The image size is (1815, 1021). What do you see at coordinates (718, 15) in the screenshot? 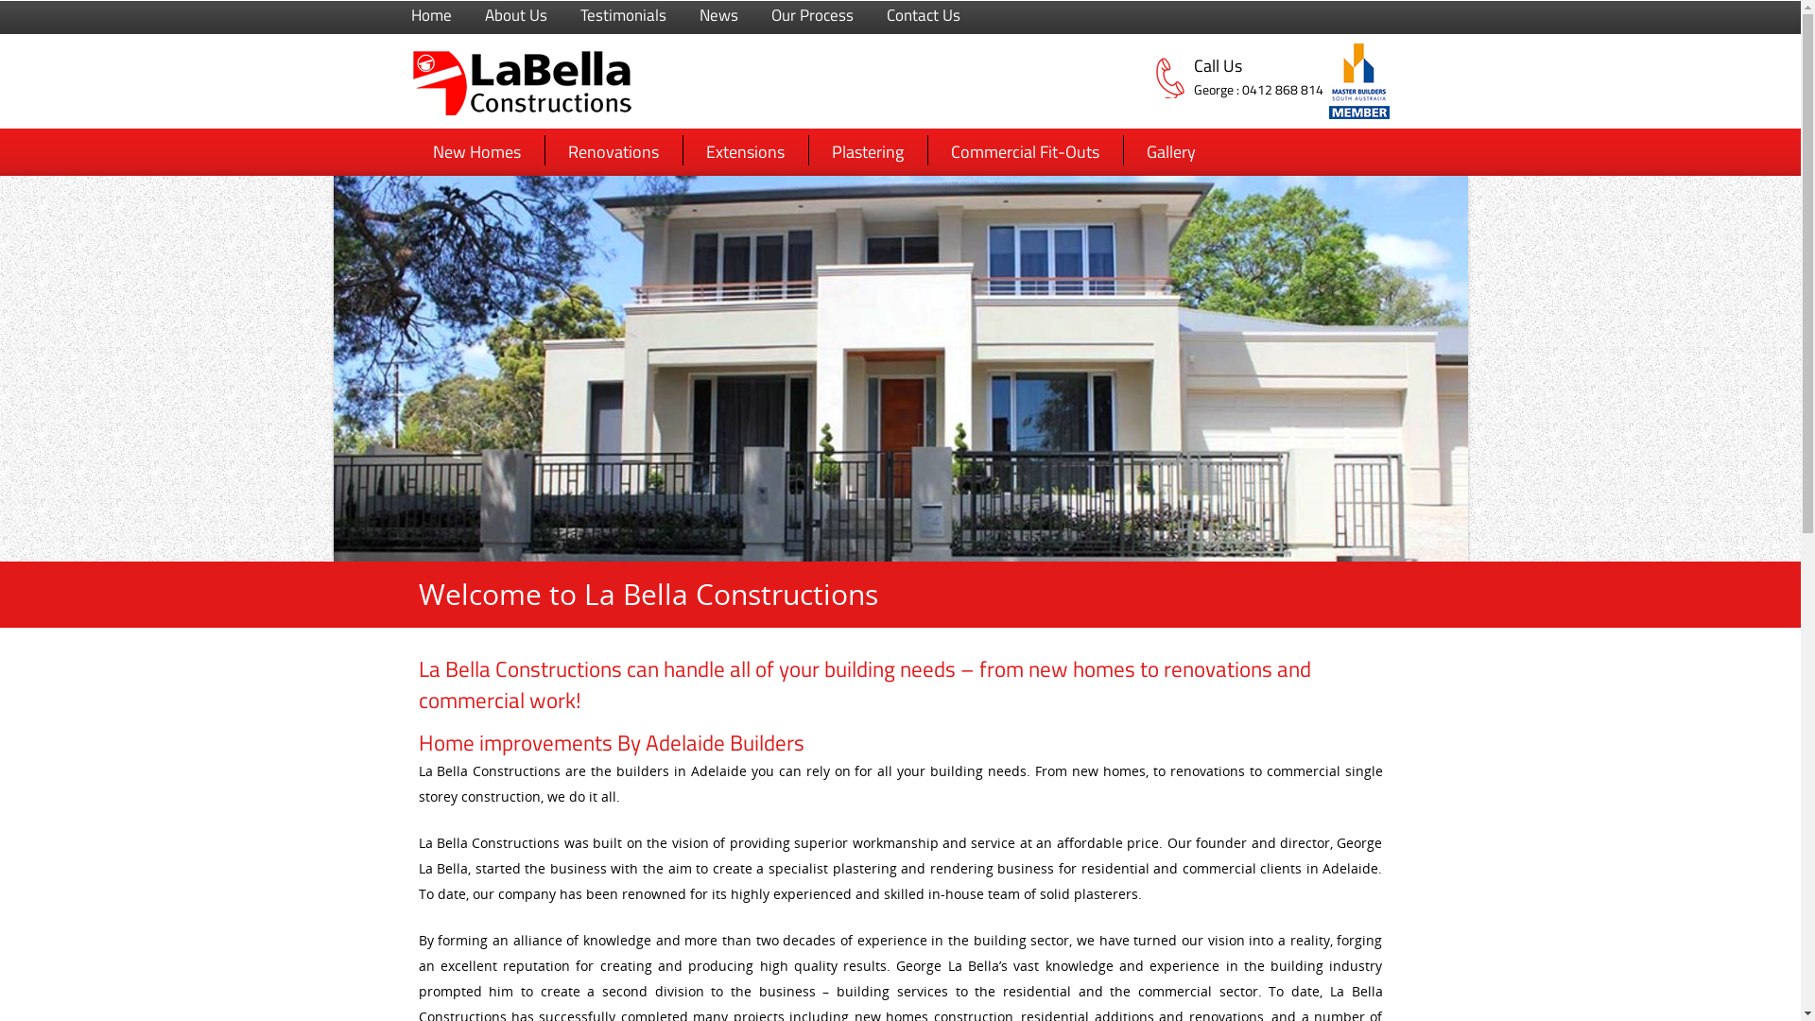
I see `News` at bounding box center [718, 15].